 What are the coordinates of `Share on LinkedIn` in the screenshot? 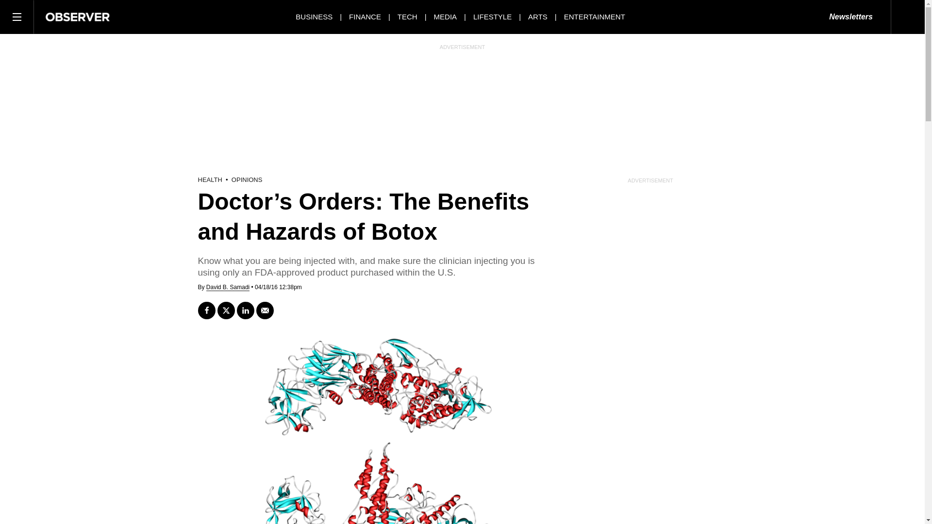 It's located at (246, 311).